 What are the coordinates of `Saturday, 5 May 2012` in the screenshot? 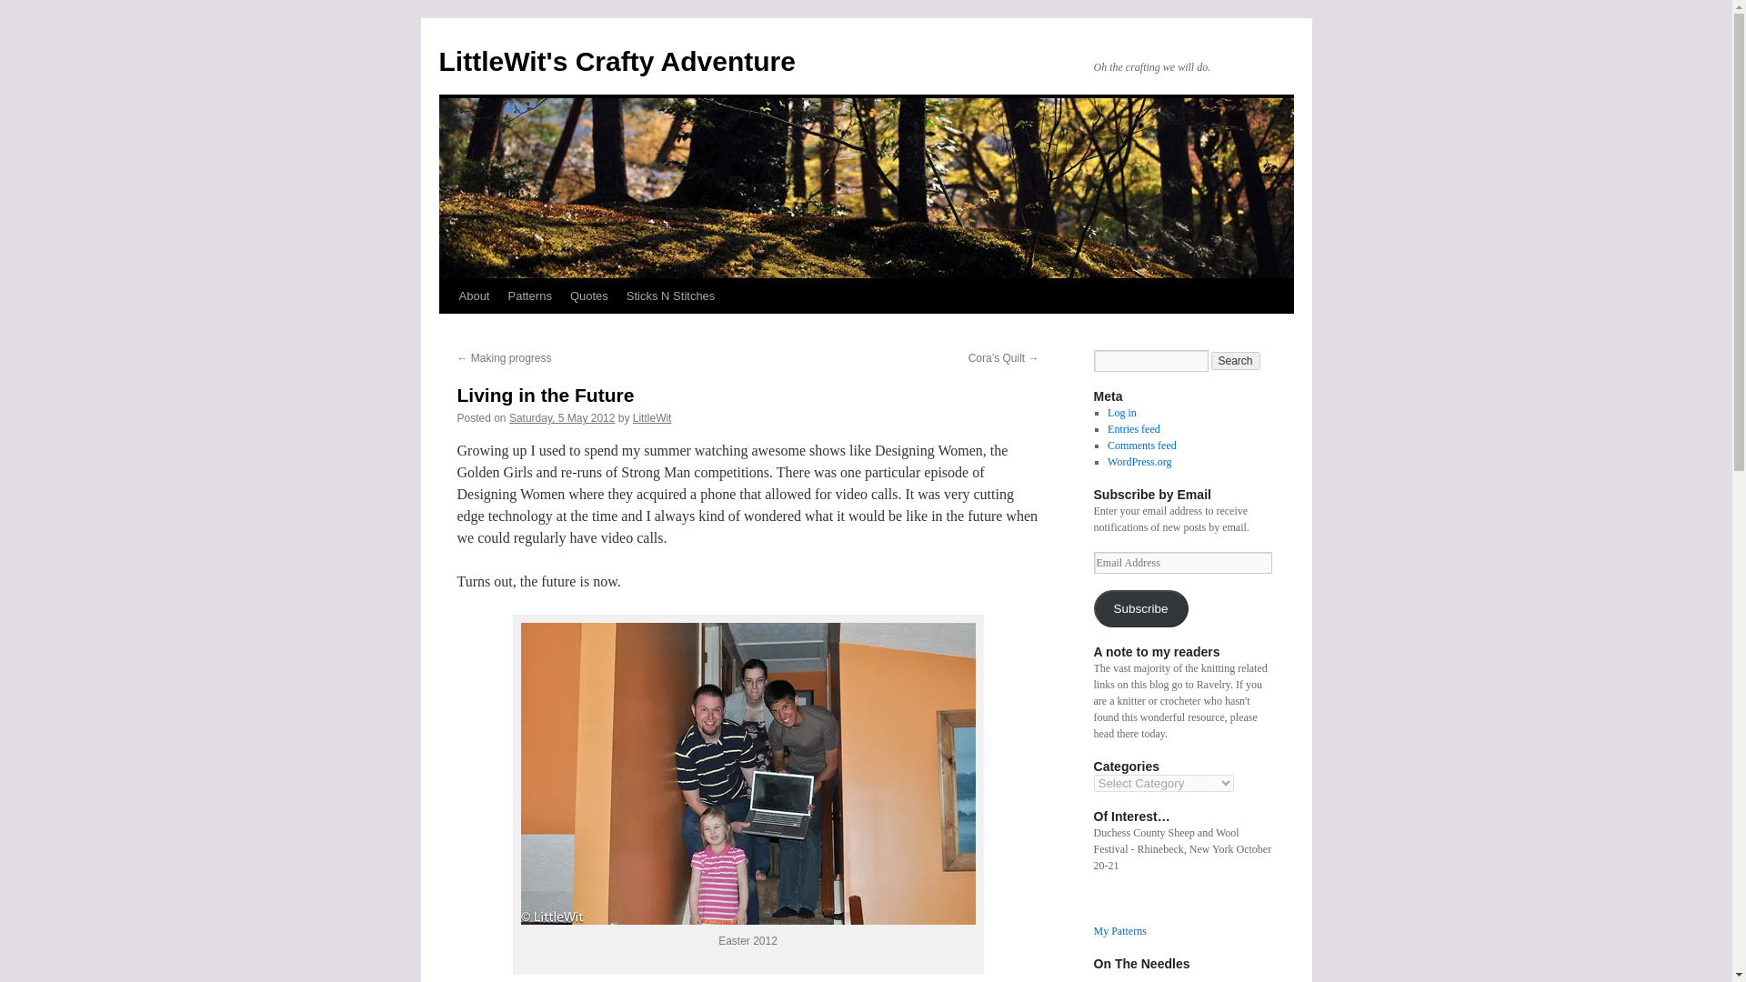 It's located at (562, 417).